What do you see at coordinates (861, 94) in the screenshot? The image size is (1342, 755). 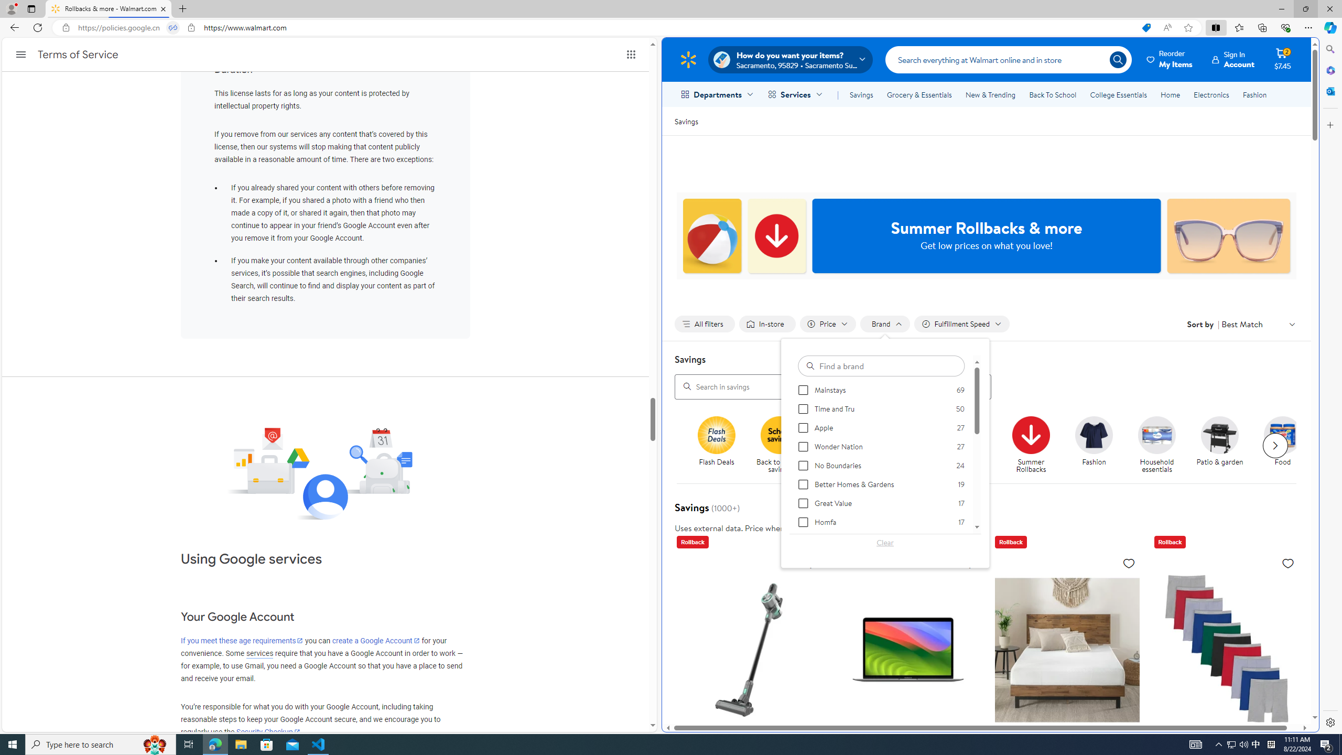 I see `Savings` at bounding box center [861, 94].